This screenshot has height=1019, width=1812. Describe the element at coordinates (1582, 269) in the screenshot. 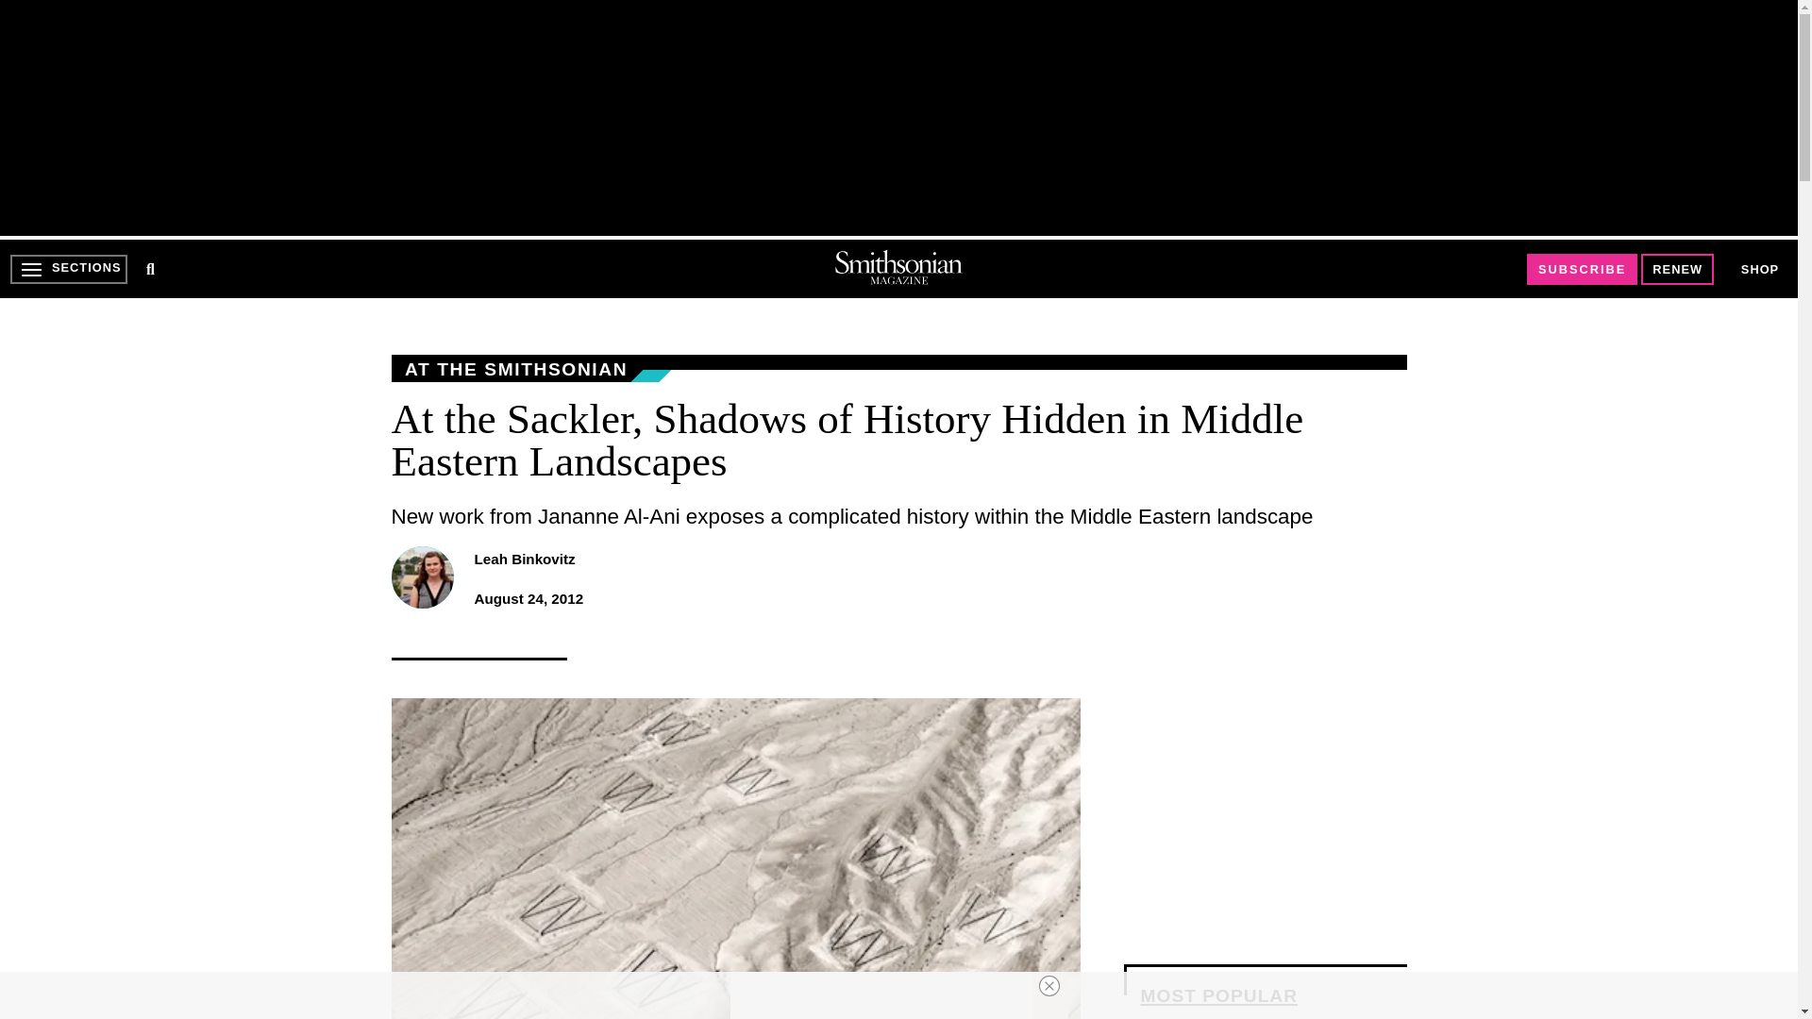

I see `SUBSCRIBE` at that location.